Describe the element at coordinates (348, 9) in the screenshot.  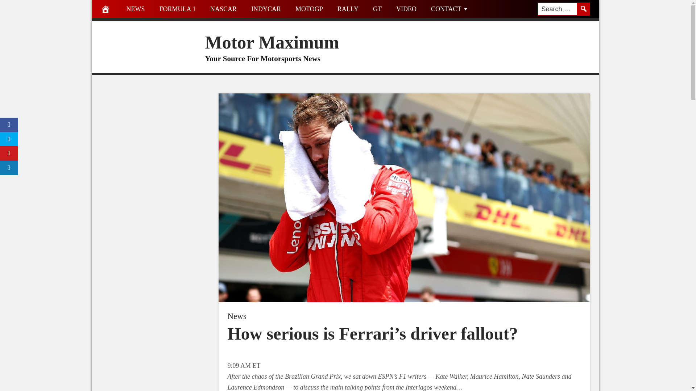
I see `RALLY` at that location.